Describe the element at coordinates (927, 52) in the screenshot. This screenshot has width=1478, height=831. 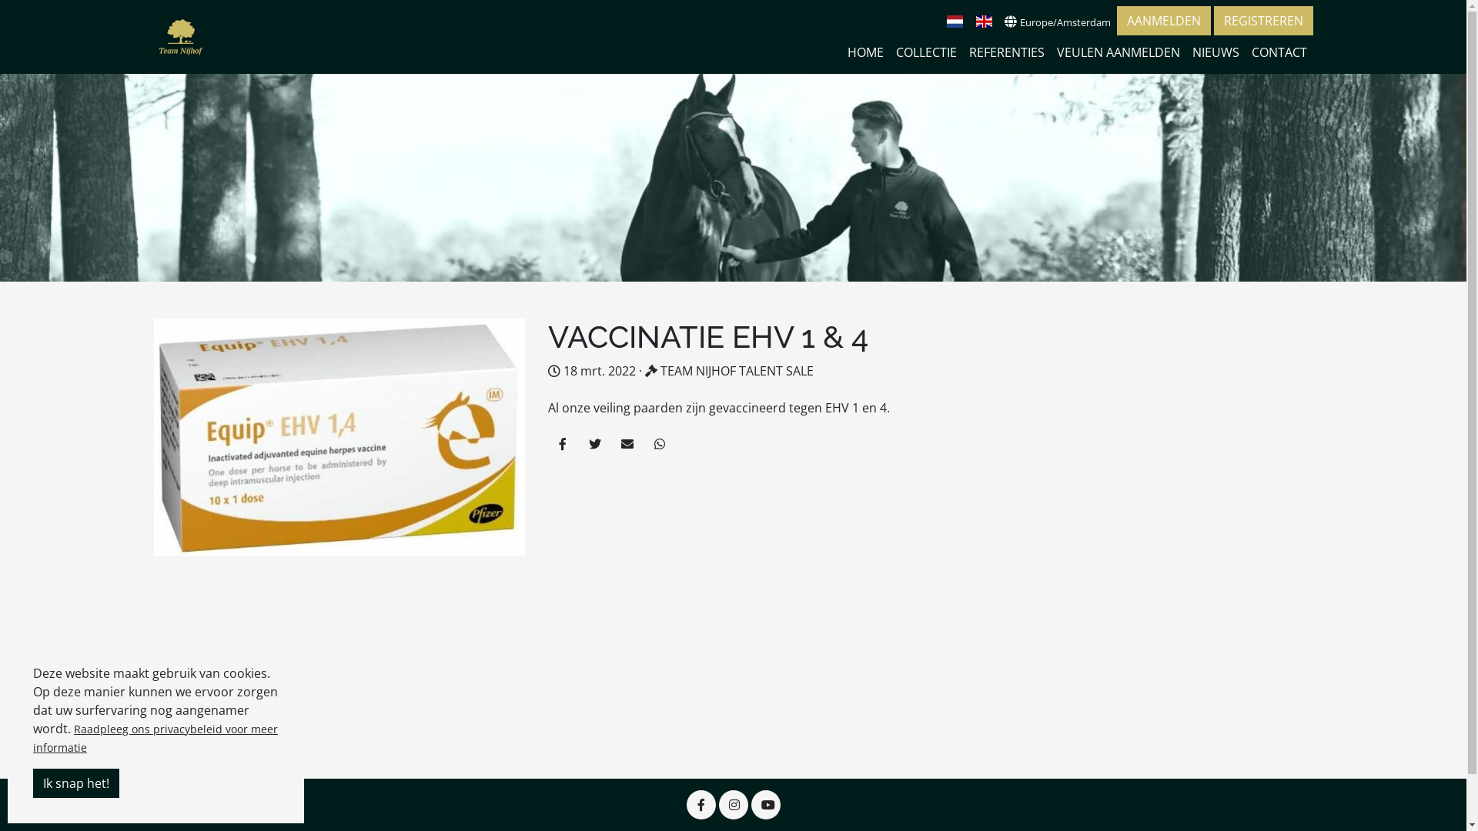
I see `COLLECTIE` at that location.